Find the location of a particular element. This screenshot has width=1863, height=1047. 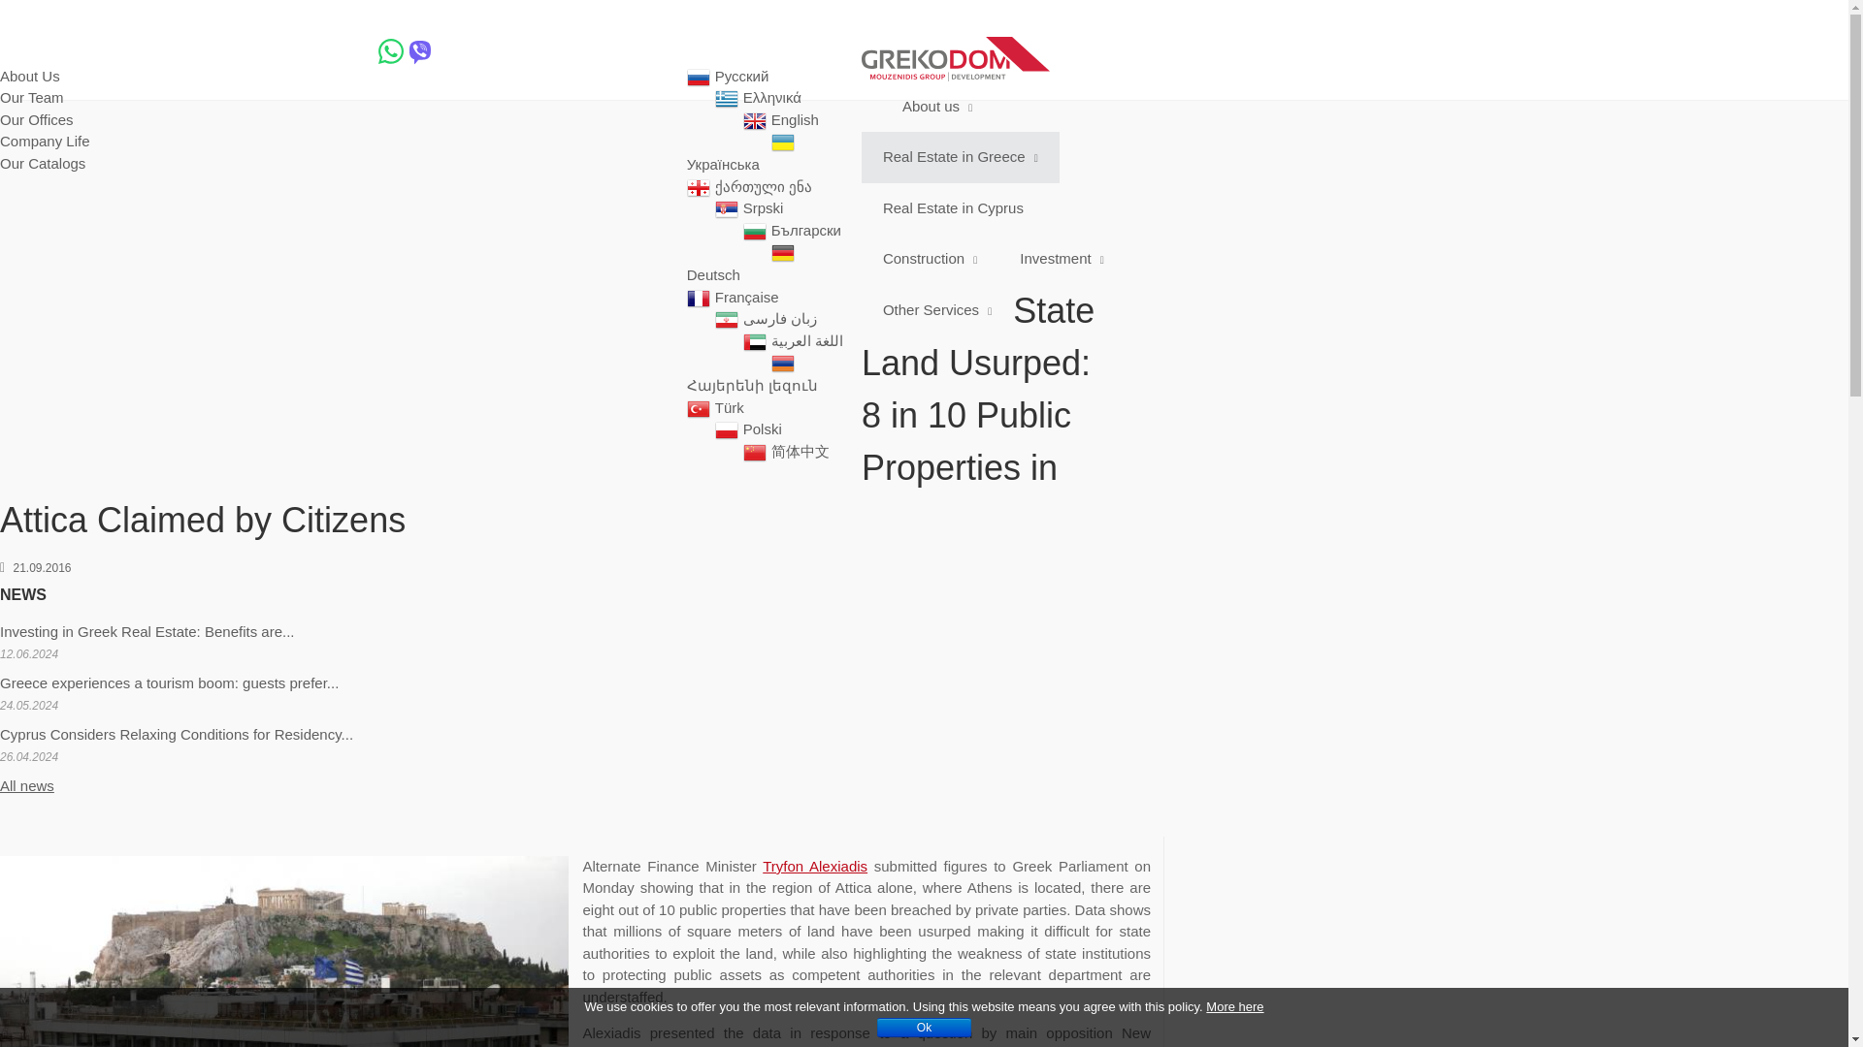

Our Catalogs is located at coordinates (43, 163).